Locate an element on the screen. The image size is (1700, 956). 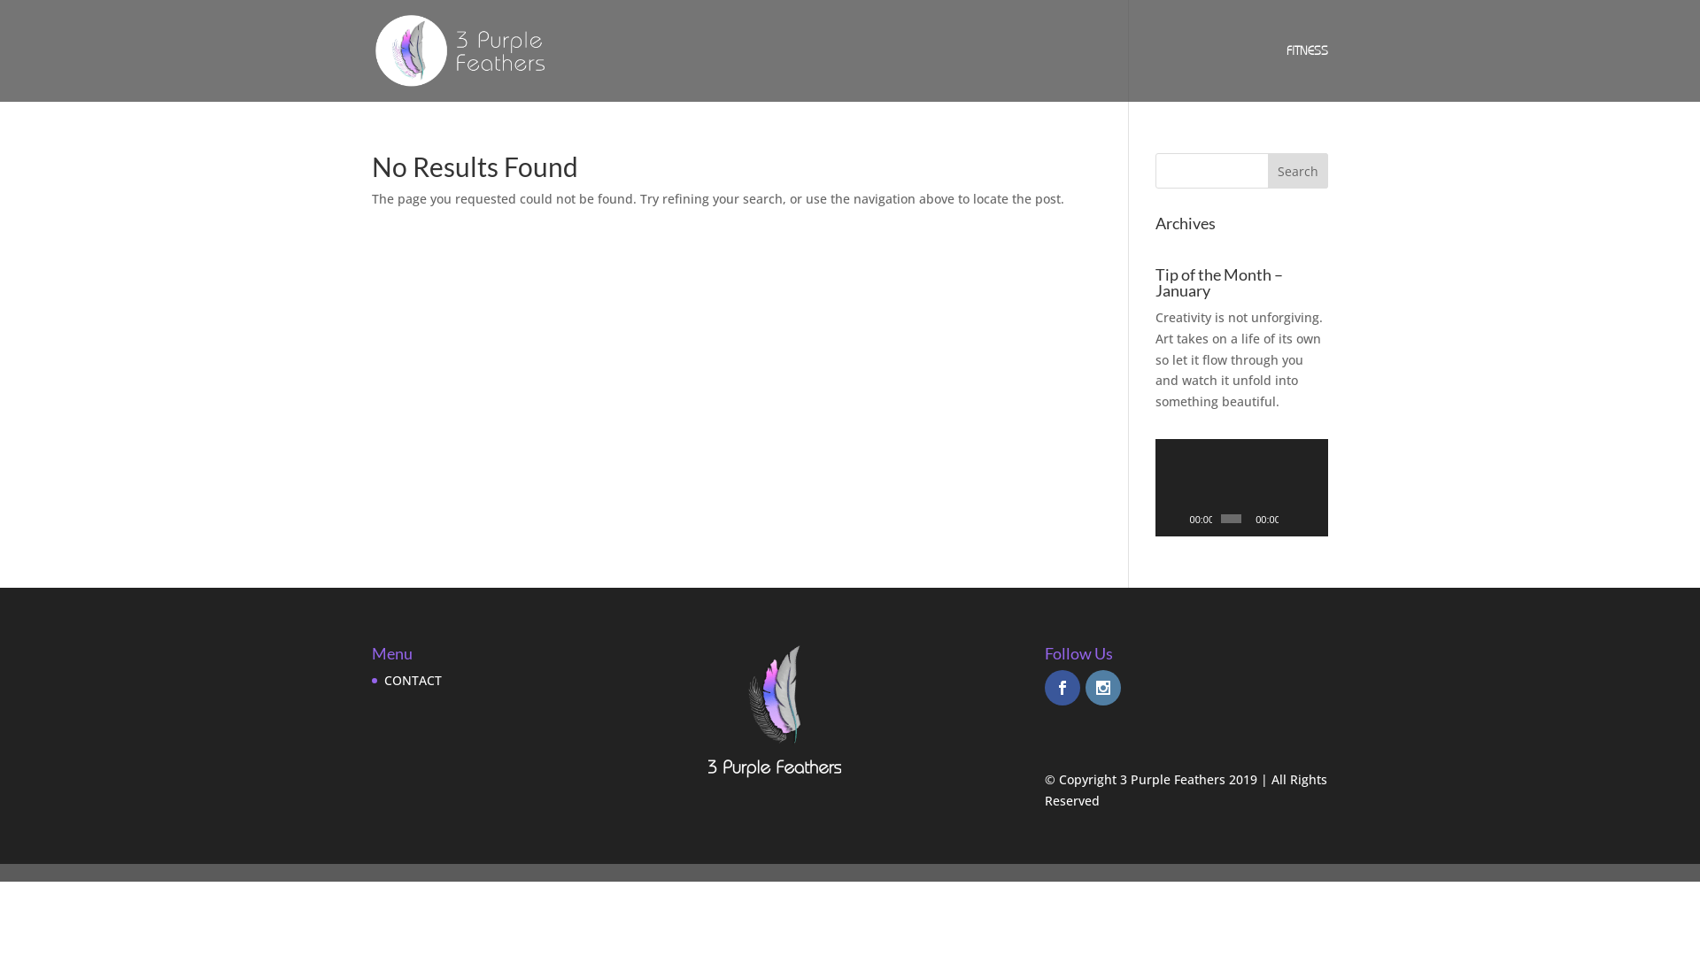
Fullscreen is located at coordinates (1313, 519).